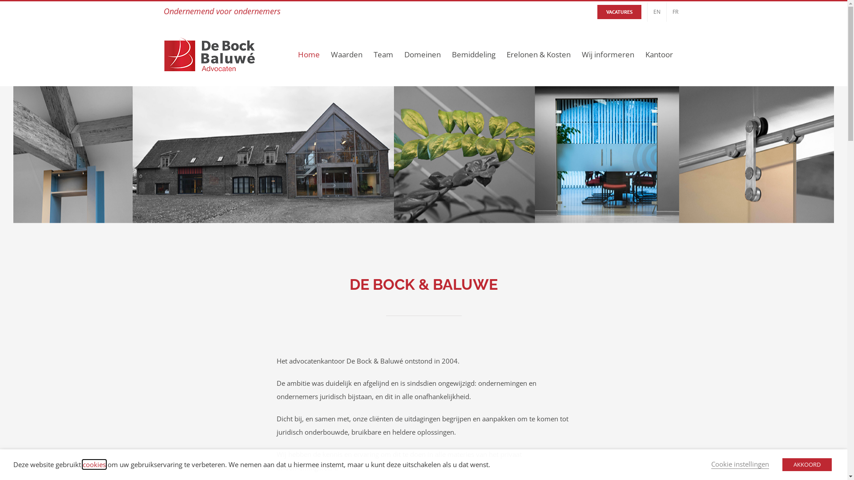  I want to click on Cookie instellingen, so click(740, 464).